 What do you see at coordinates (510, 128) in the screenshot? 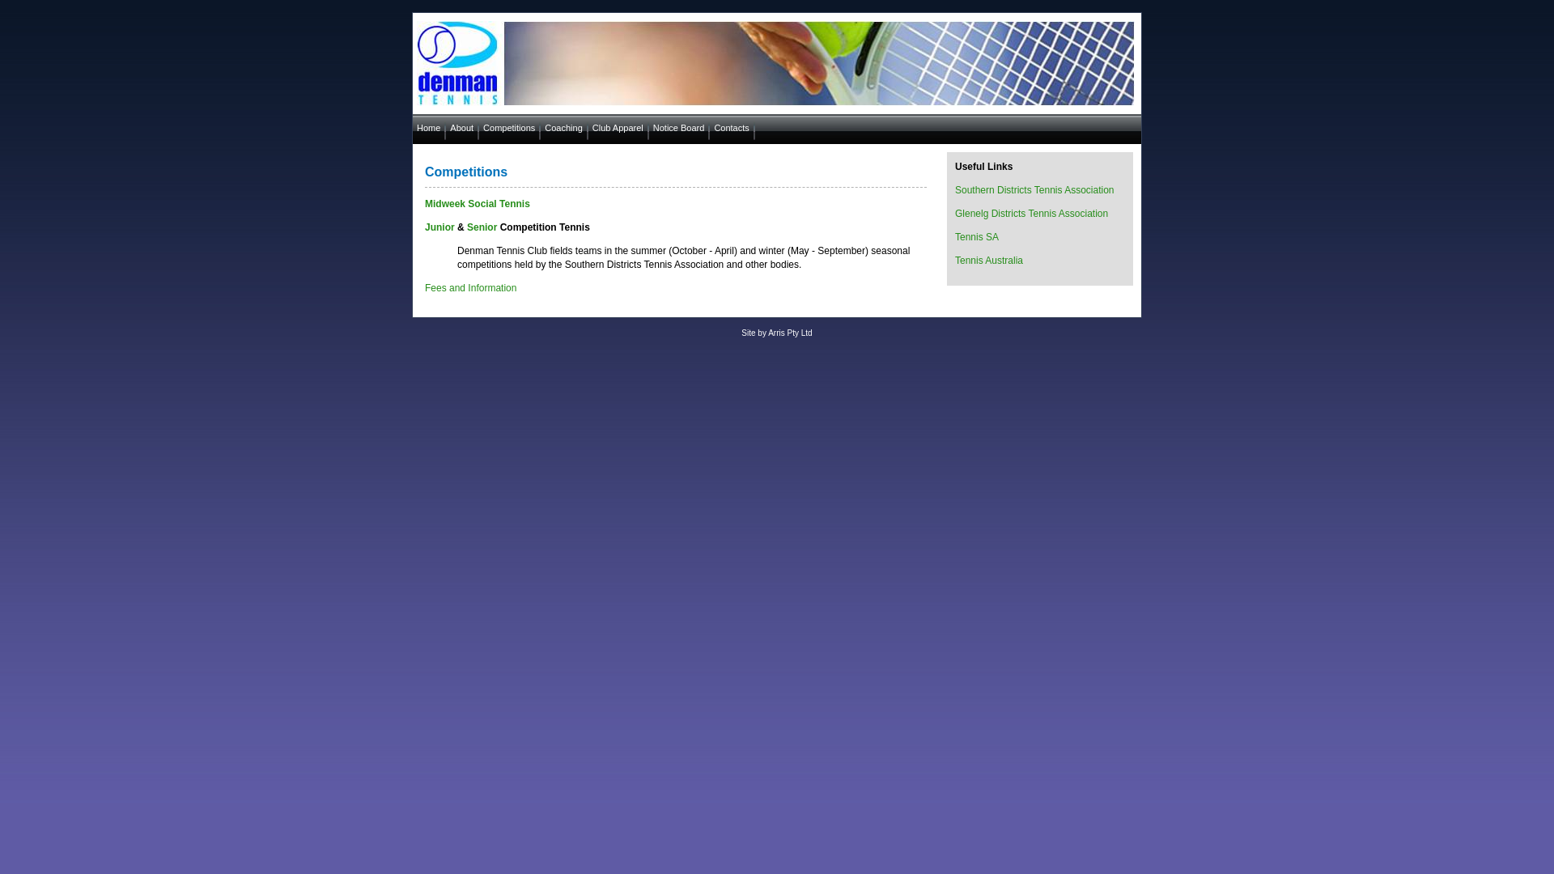
I see `Competitions` at bounding box center [510, 128].